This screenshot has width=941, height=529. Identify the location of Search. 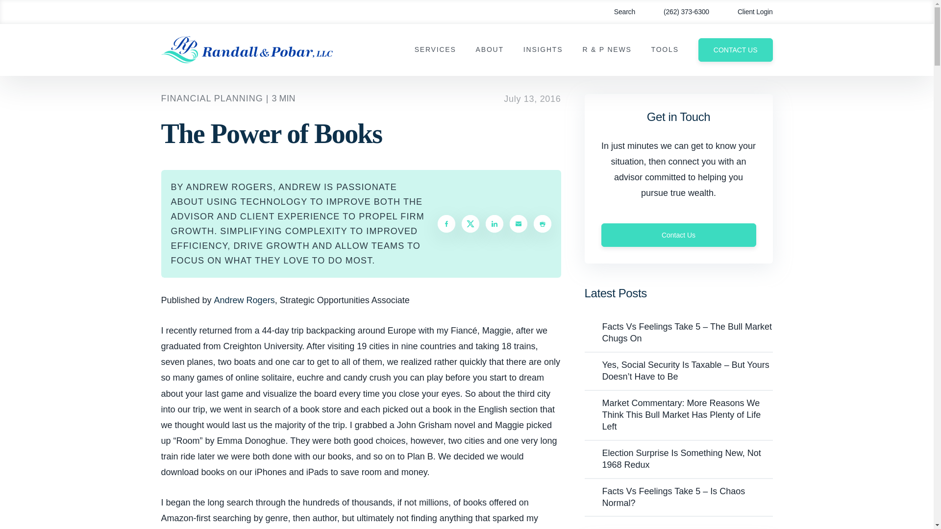
(618, 12).